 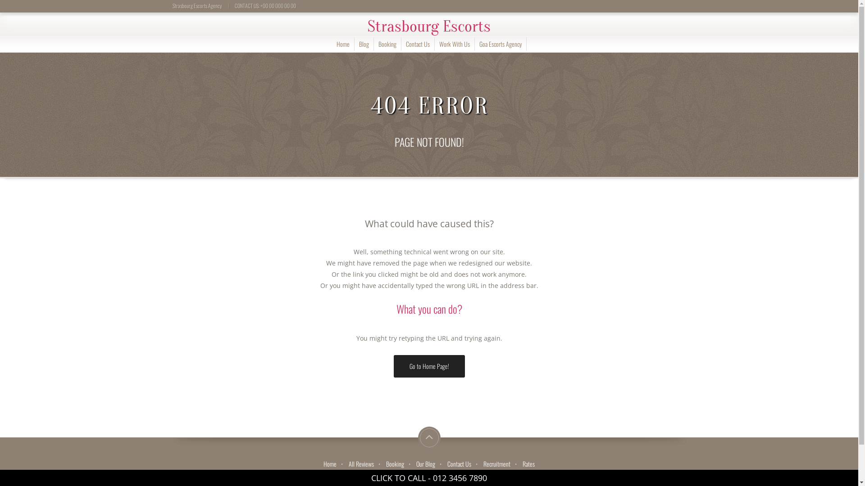 What do you see at coordinates (429, 366) in the screenshot?
I see `Go to Home Page!` at bounding box center [429, 366].